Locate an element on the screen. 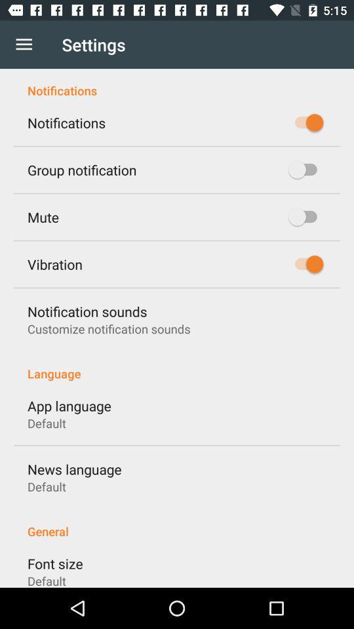  open item next to settings icon is located at coordinates (24, 45).